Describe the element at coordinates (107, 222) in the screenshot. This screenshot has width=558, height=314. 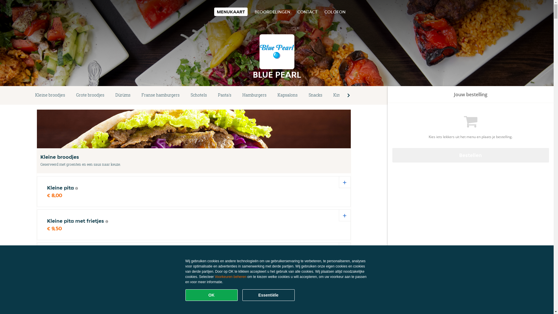
I see `Meer productinformatie` at that location.